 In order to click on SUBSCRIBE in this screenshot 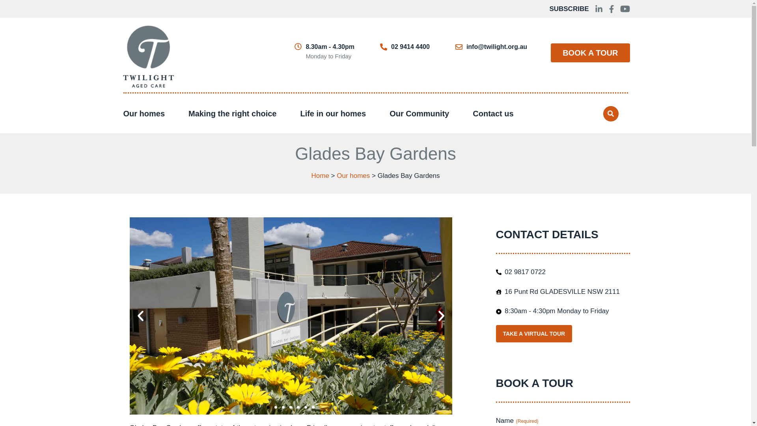, I will do `click(569, 9)`.